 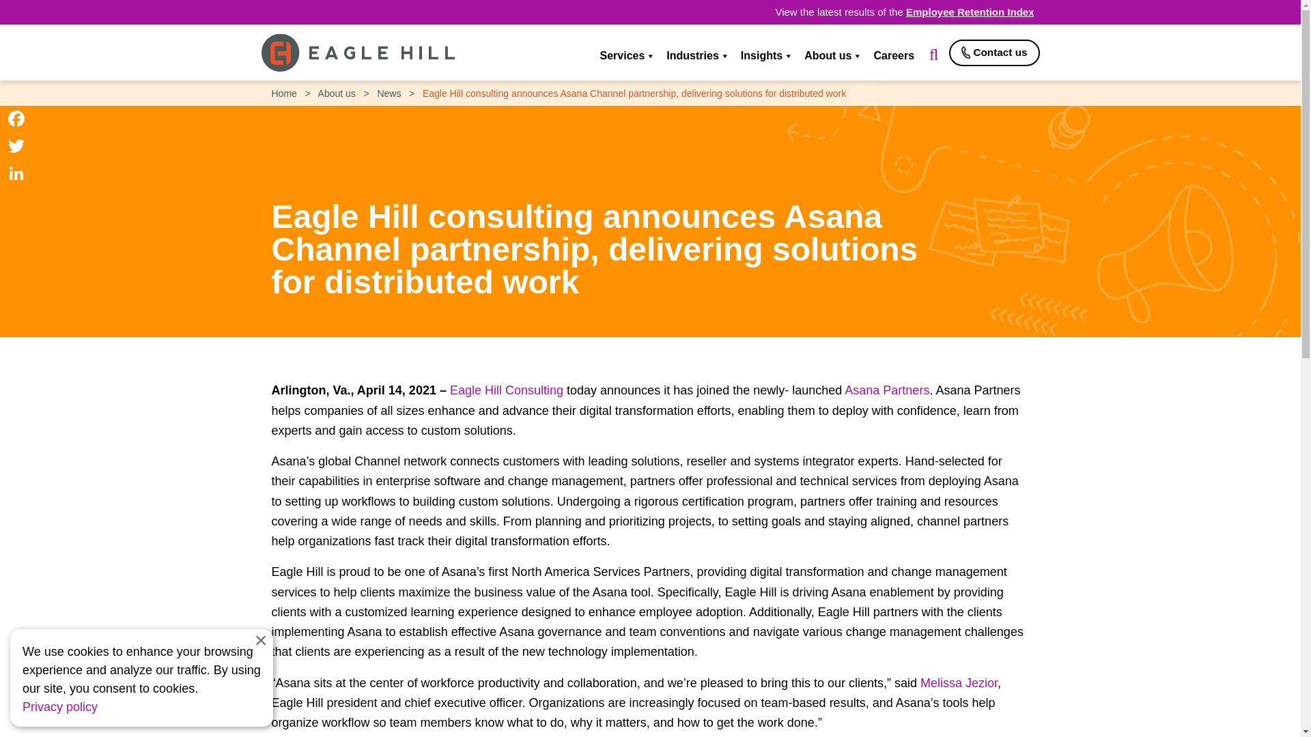 I want to click on Services, so click(x=625, y=56).